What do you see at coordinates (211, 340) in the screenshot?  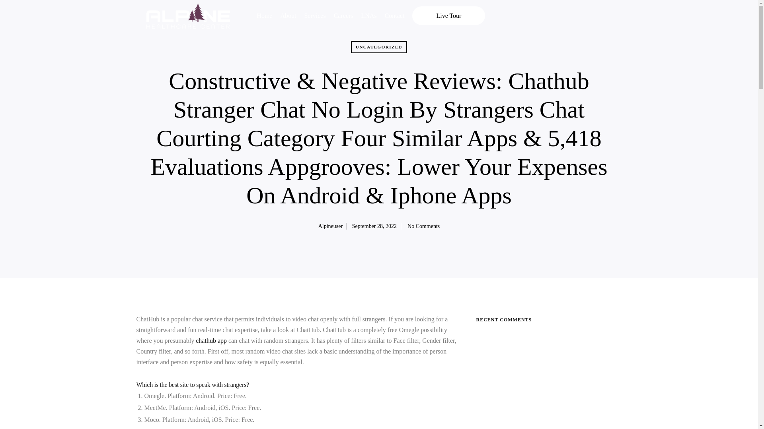 I see `chathub app` at bounding box center [211, 340].